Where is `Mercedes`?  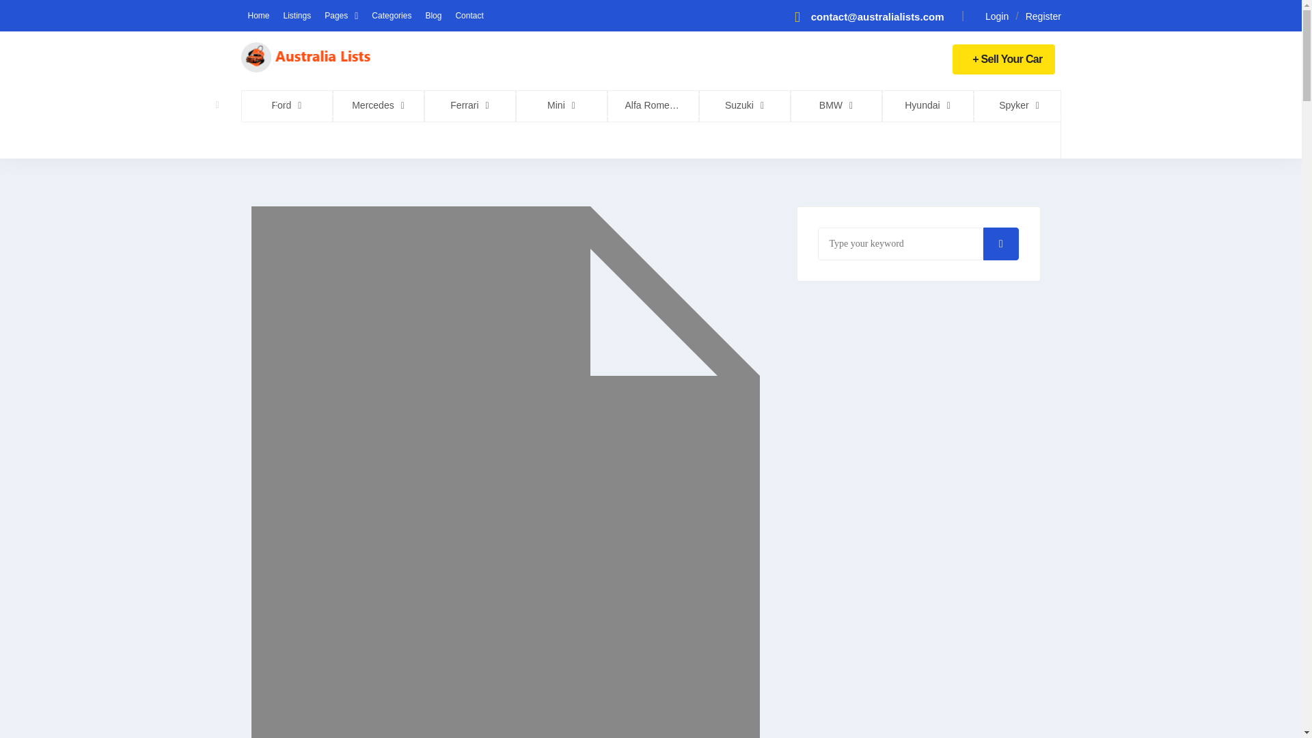 Mercedes is located at coordinates (377, 106).